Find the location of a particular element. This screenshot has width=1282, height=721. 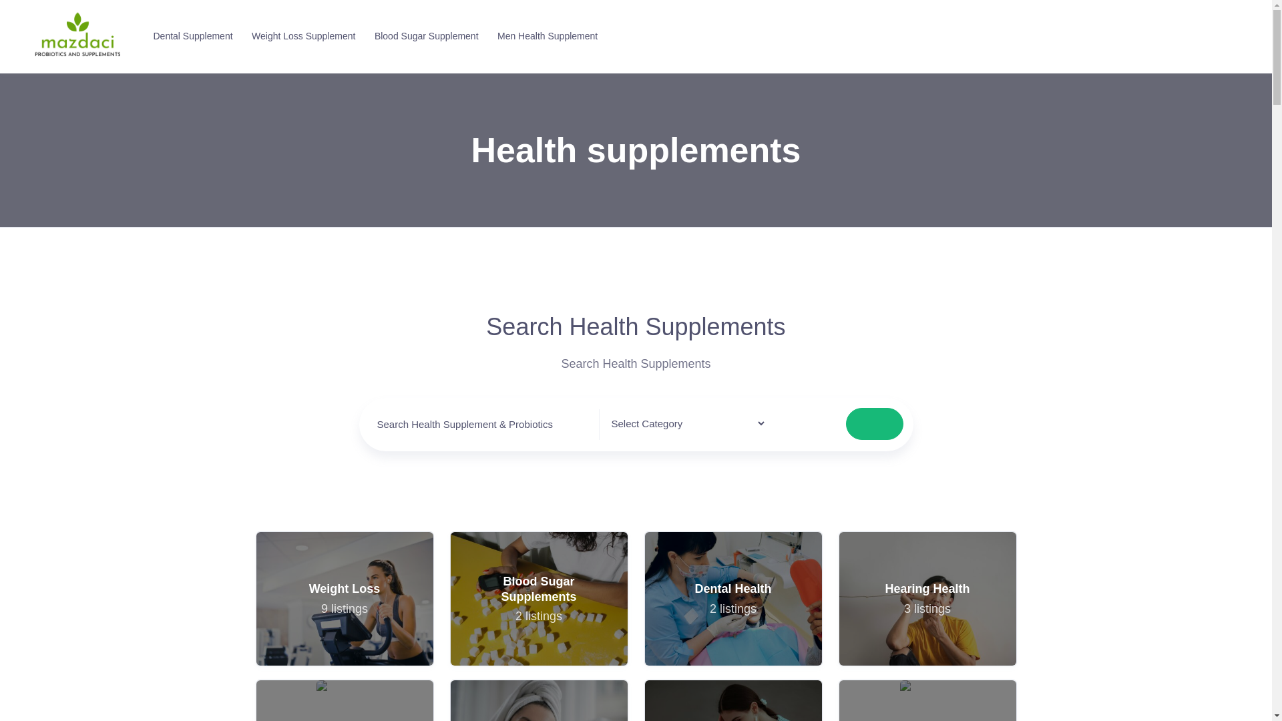

Weight Loss is located at coordinates (424, 36).